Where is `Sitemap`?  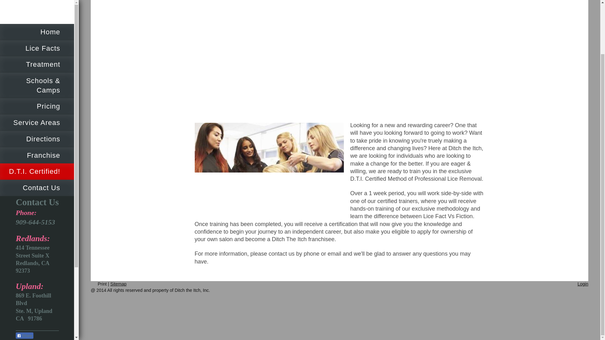 Sitemap is located at coordinates (118, 284).